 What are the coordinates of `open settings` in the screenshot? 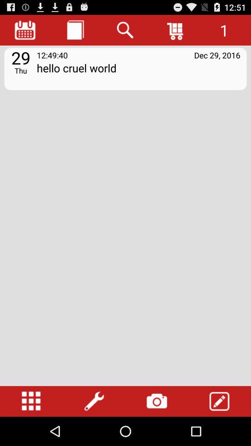 It's located at (94, 401).